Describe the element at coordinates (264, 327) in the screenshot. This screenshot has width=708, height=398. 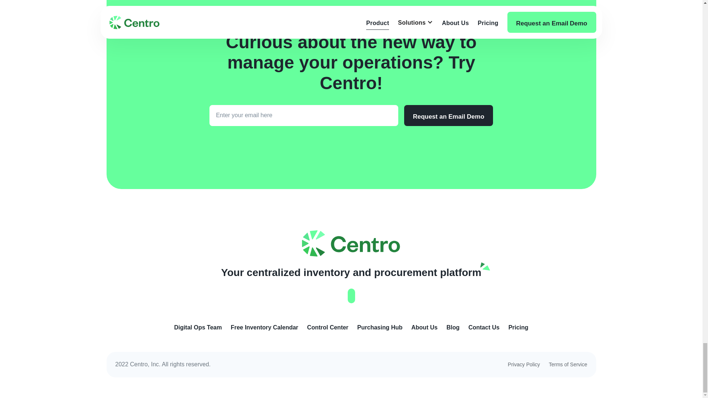
I see `Free Inventory Calendar` at that location.